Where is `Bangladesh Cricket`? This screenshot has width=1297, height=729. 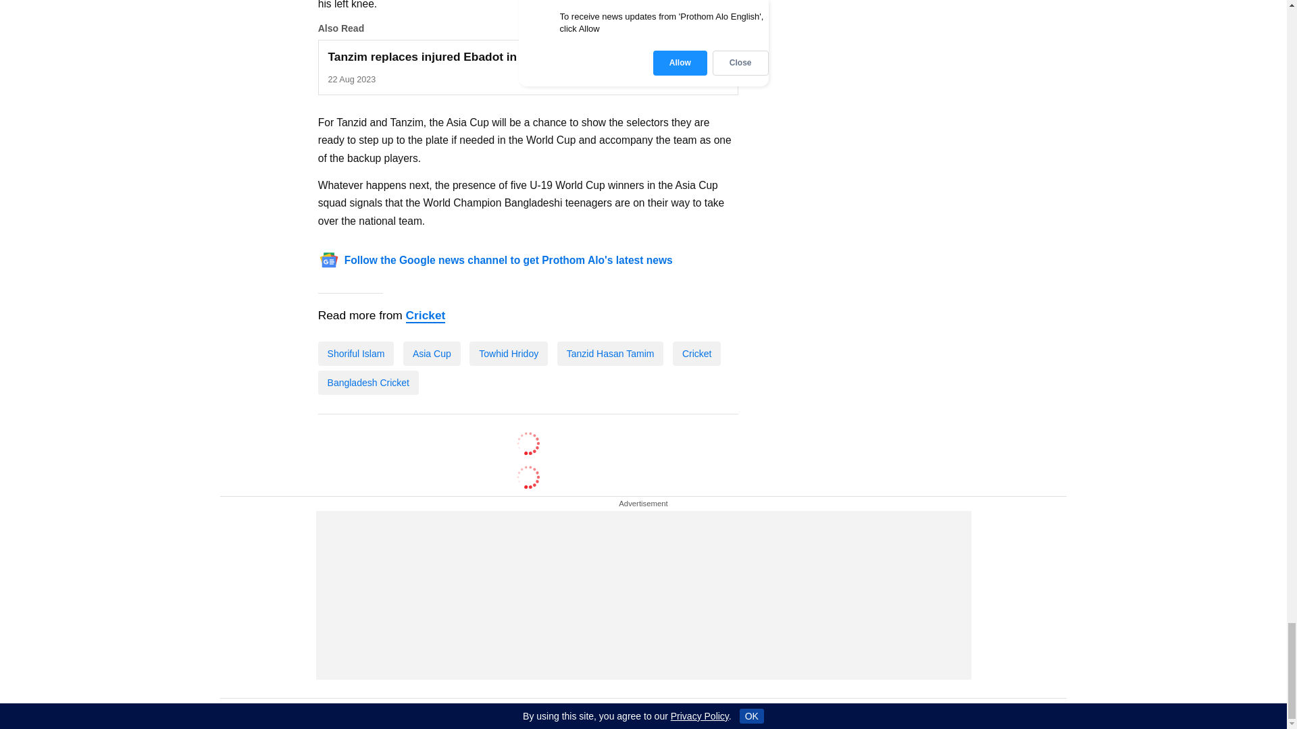 Bangladesh Cricket is located at coordinates (368, 382).